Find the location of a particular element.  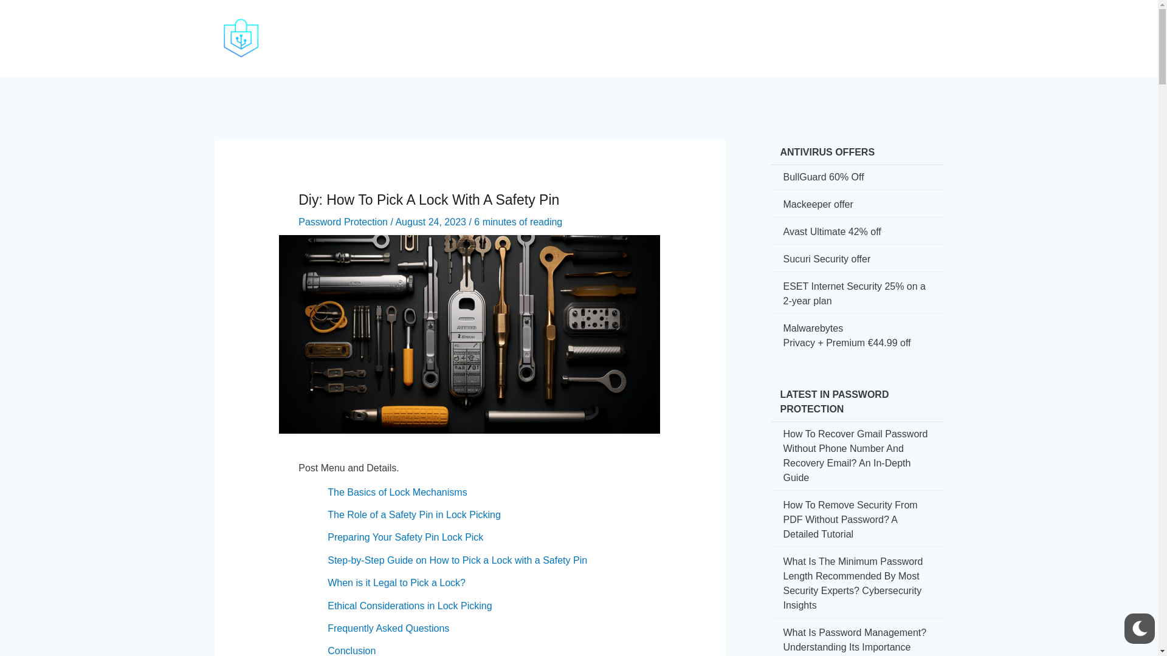

Cyber Security is located at coordinates (571, 28).